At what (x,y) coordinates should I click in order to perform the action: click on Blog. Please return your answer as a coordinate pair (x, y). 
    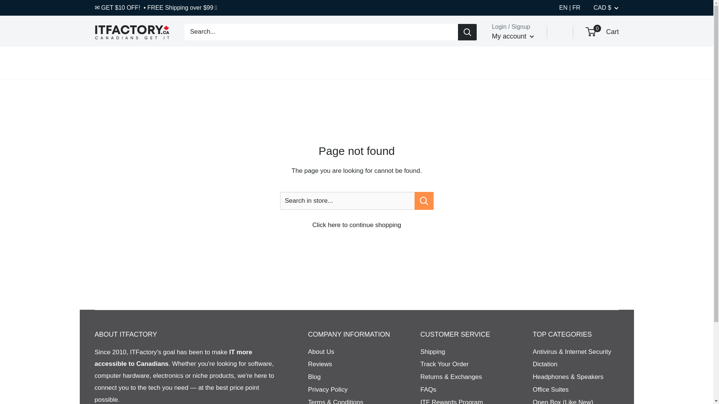
    Looking at the image, I should click on (613, 39).